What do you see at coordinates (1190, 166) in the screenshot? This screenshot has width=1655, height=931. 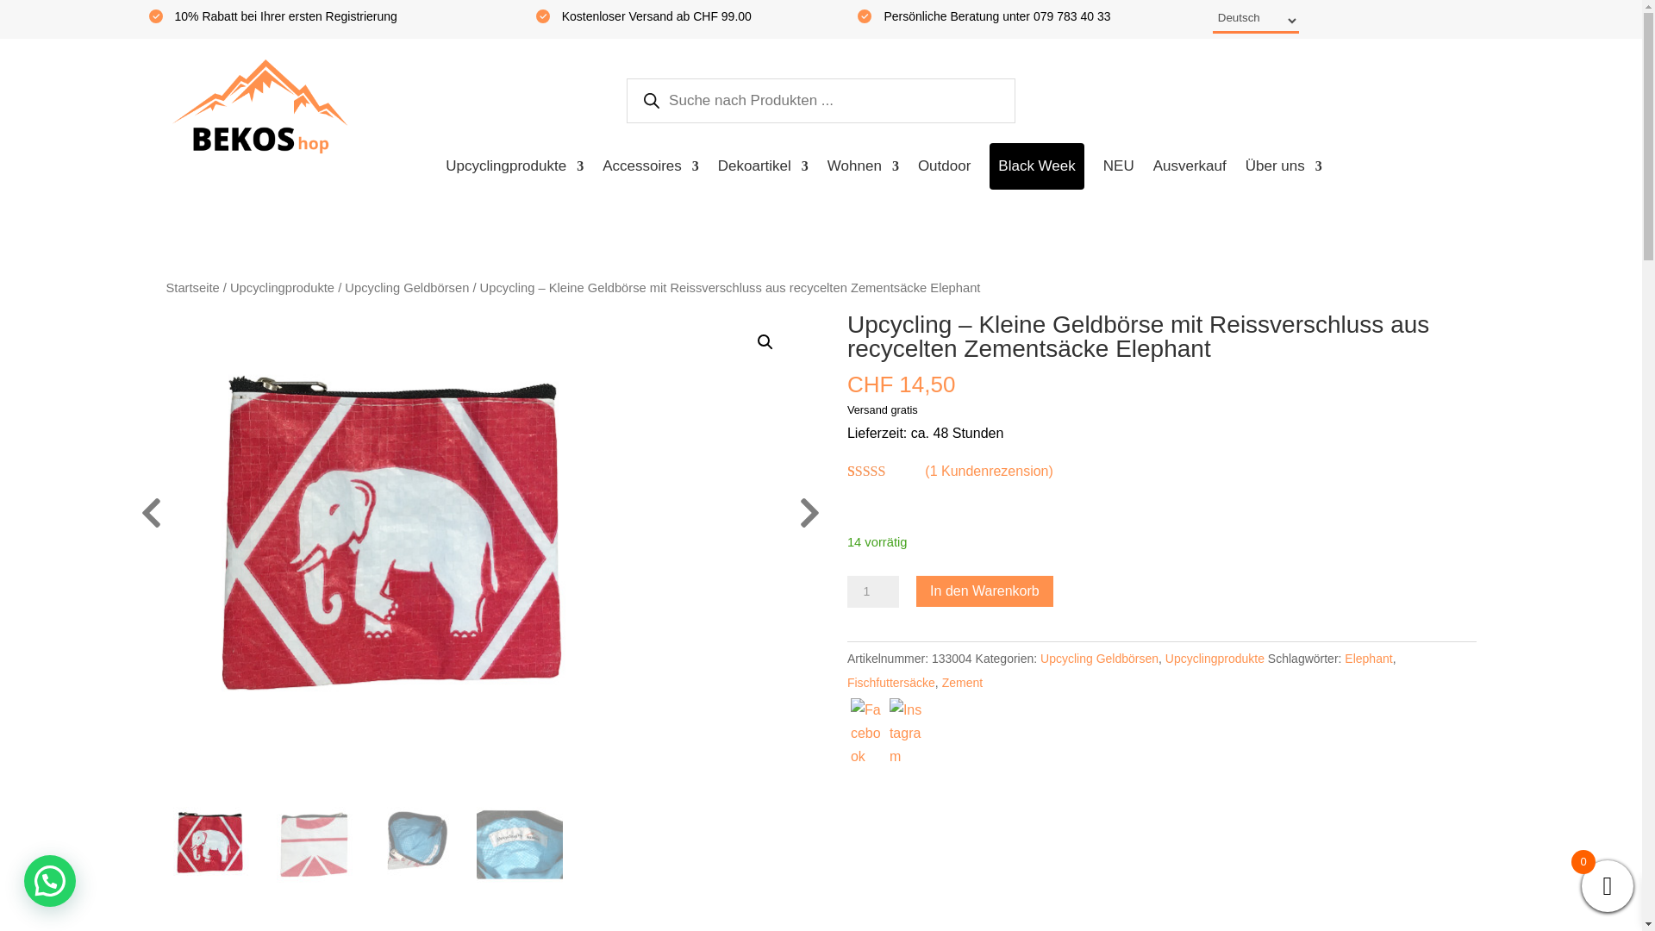 I see `Ausverkauf` at bounding box center [1190, 166].